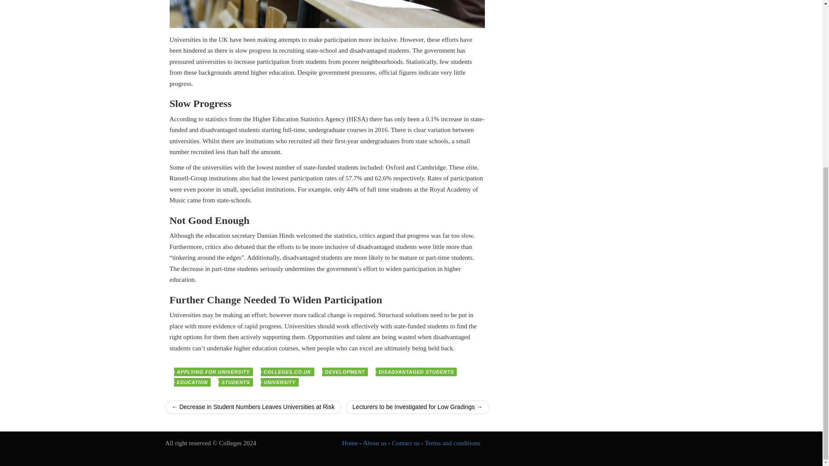 The width and height of the screenshot is (829, 466). I want to click on UNIVERSITY, so click(280, 382).